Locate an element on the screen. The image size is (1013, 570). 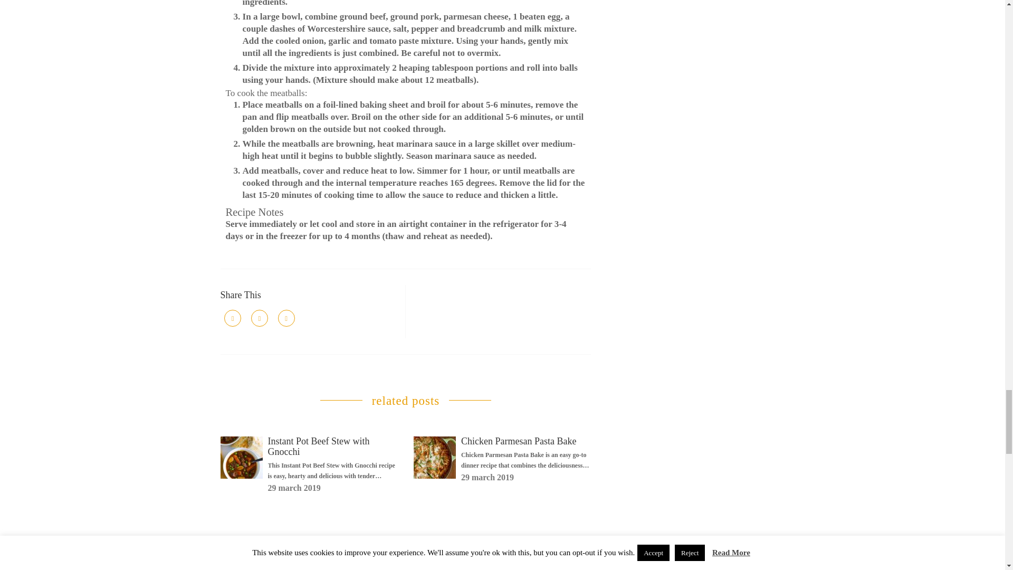
29 march 2019 is located at coordinates (487, 477).